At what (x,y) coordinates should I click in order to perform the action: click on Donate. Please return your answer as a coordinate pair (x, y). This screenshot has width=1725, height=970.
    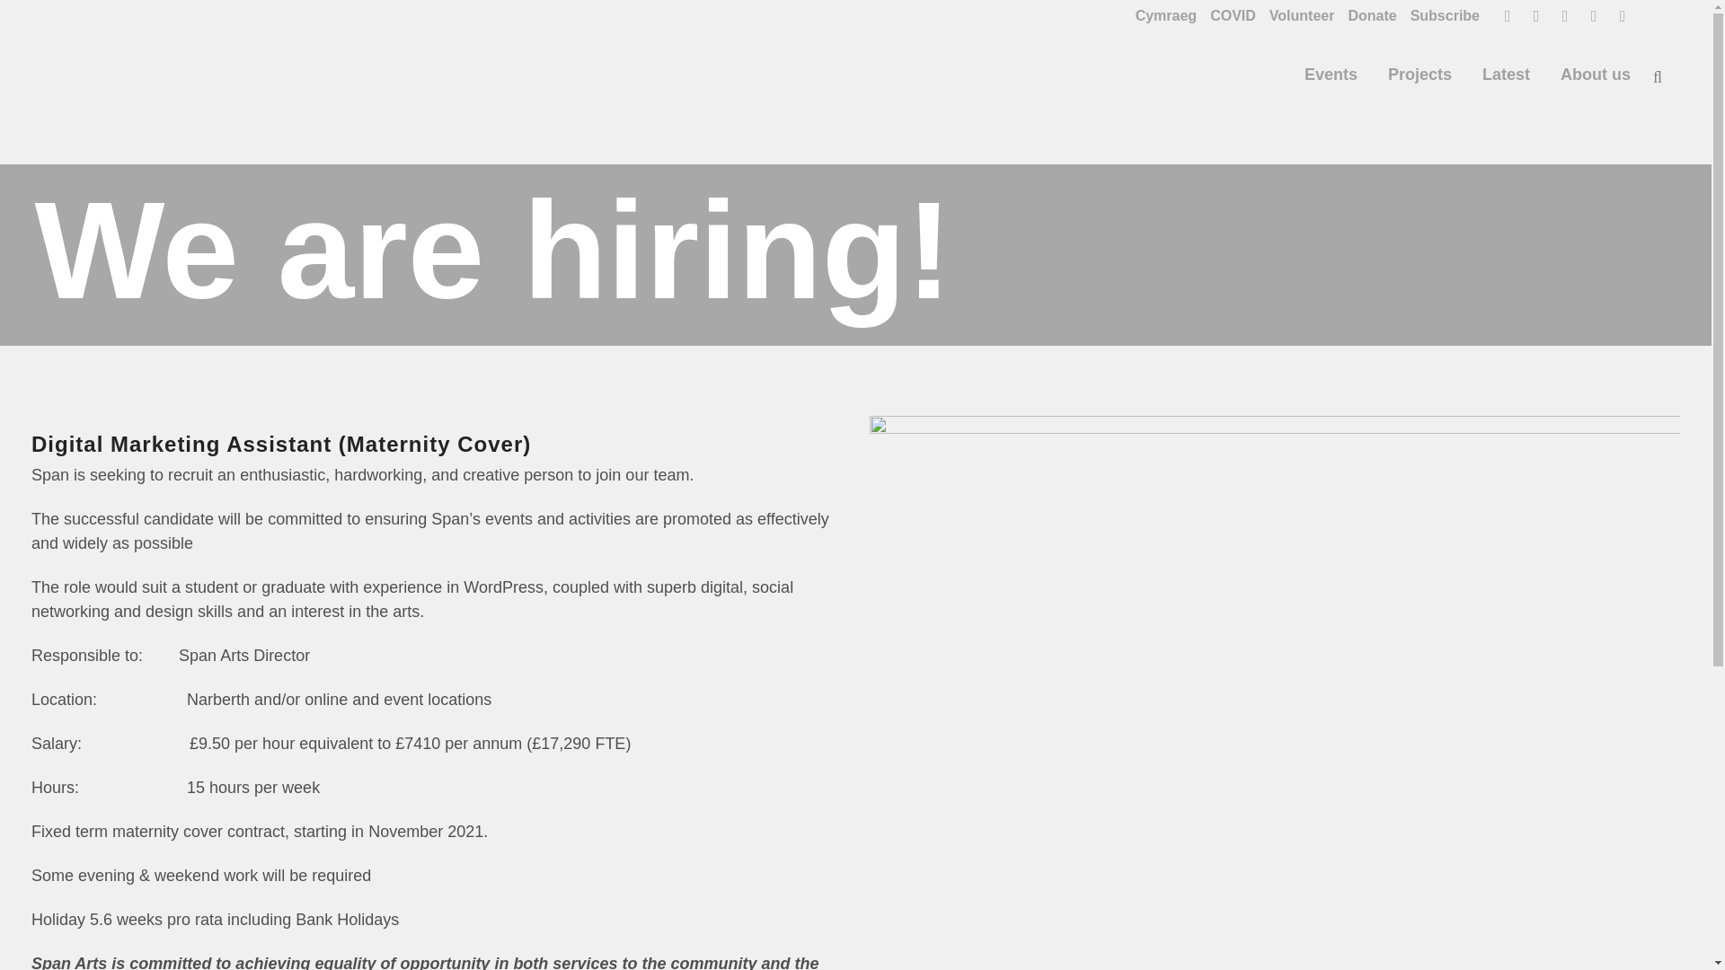
    Looking at the image, I should click on (1364, 15).